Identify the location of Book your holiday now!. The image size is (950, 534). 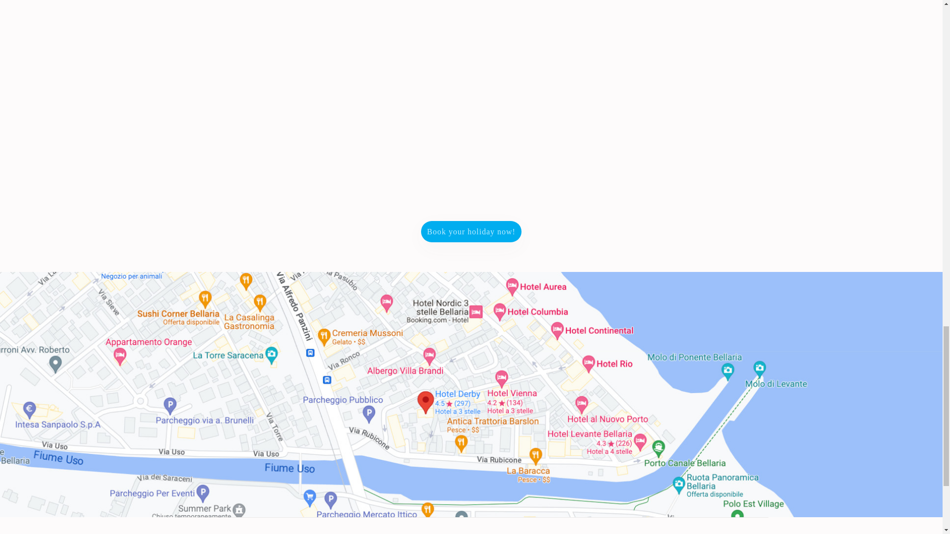
(471, 231).